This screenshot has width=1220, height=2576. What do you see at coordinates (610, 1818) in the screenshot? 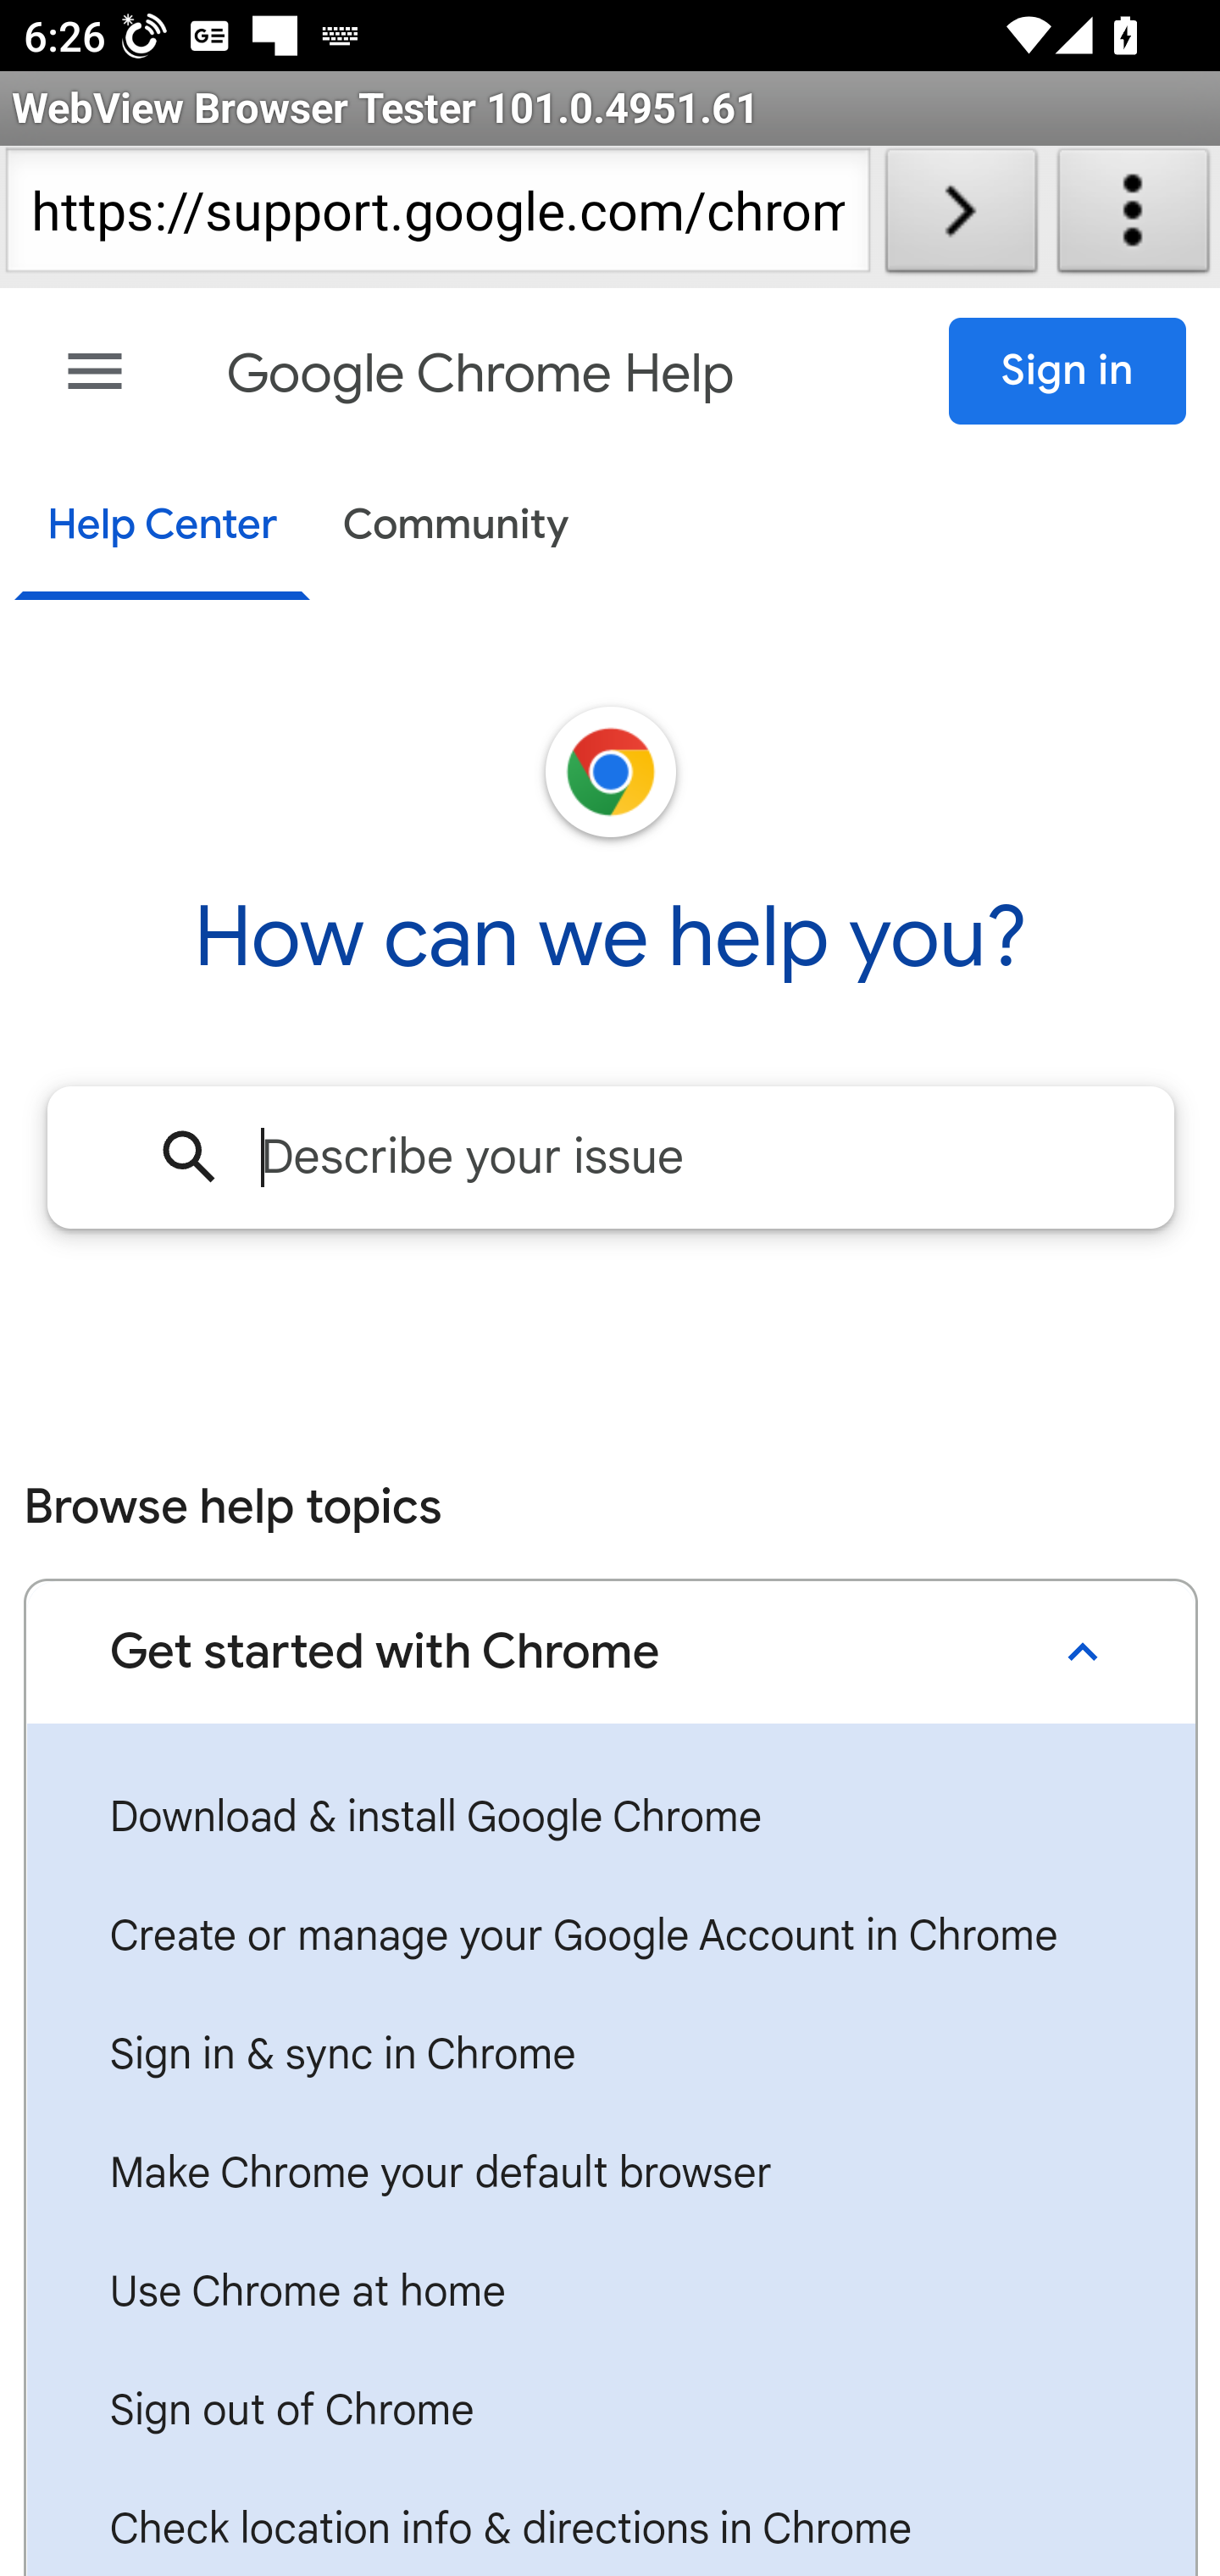
I see `Download & install Google Chrome` at bounding box center [610, 1818].